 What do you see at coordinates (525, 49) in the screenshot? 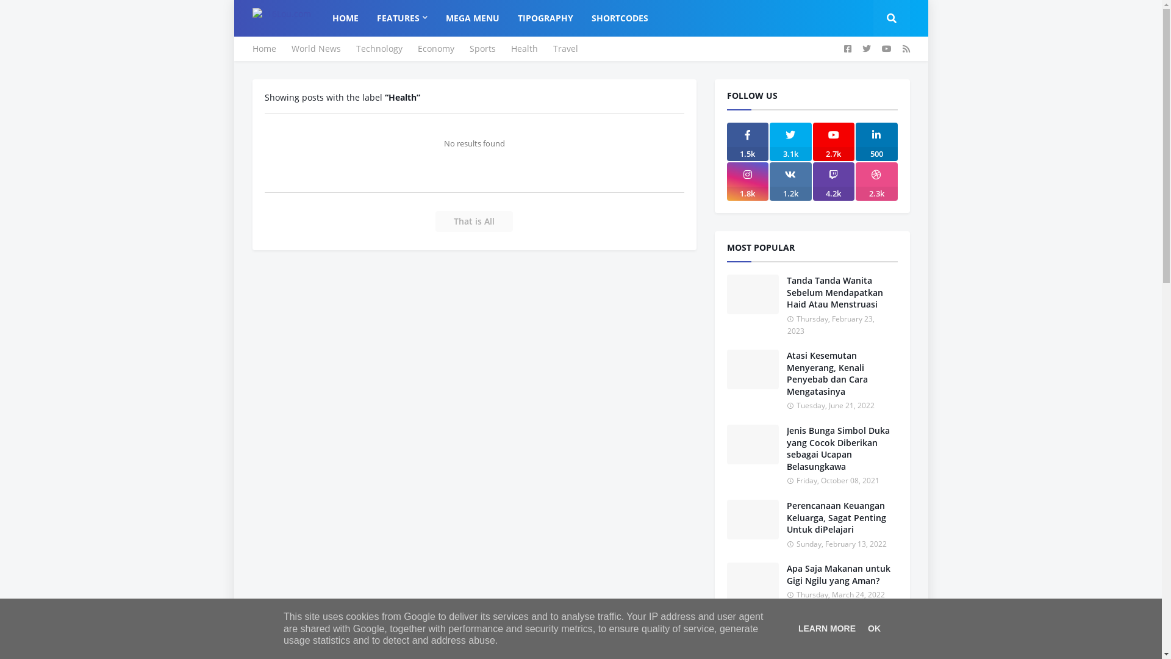
I see `Health` at bounding box center [525, 49].